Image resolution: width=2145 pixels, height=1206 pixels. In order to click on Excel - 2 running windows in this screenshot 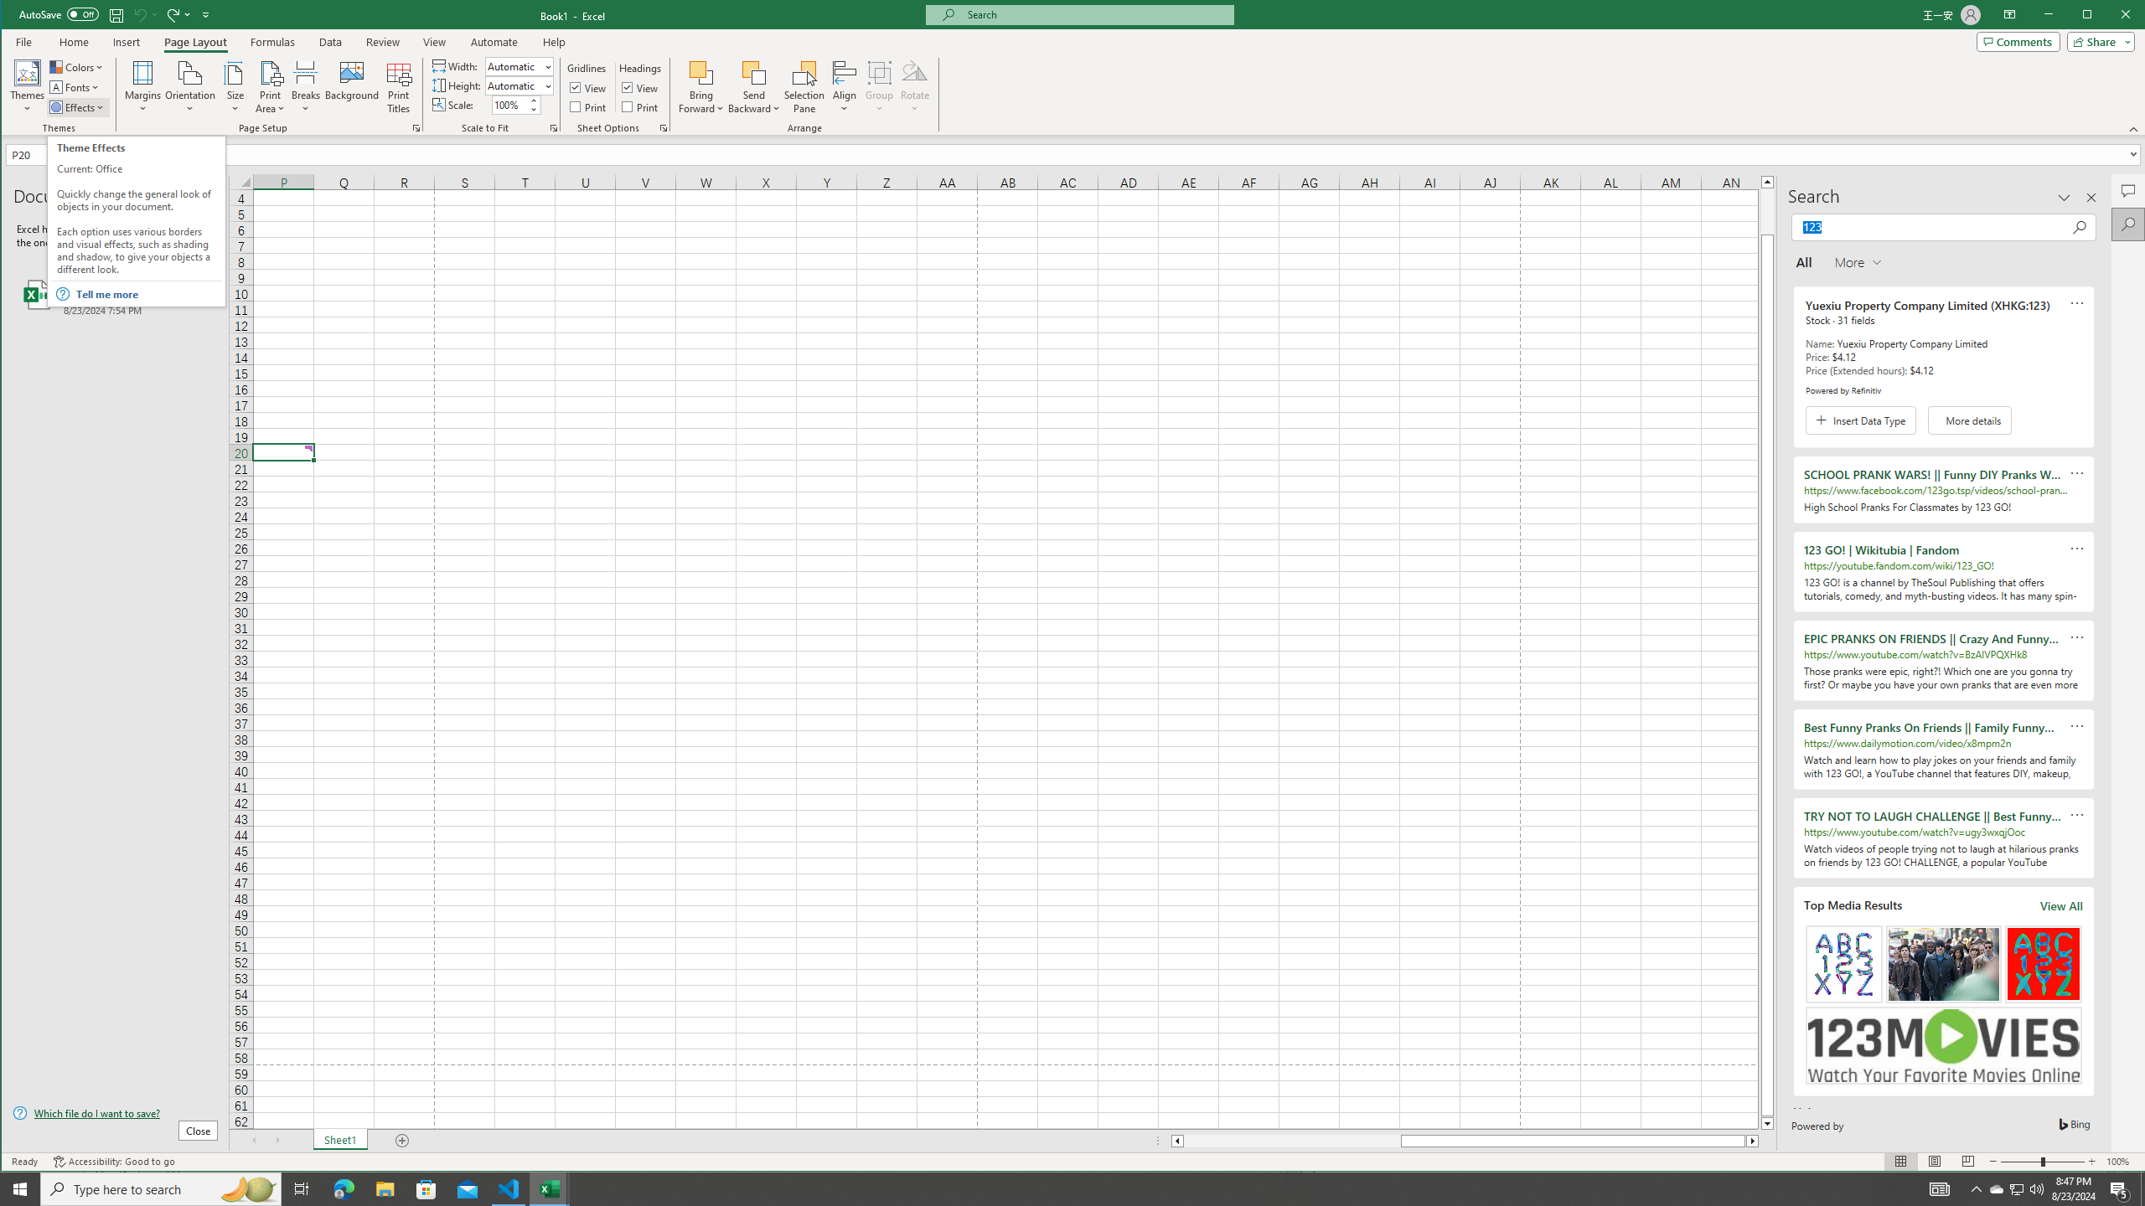, I will do `click(550, 1189)`.